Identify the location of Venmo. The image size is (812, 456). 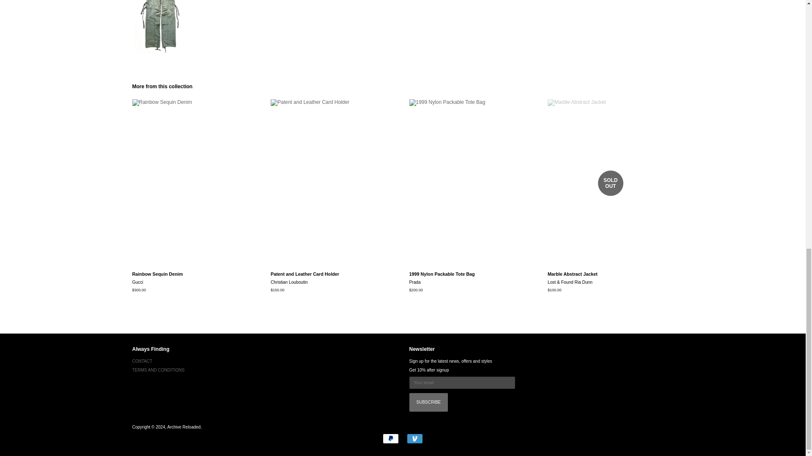
(414, 438).